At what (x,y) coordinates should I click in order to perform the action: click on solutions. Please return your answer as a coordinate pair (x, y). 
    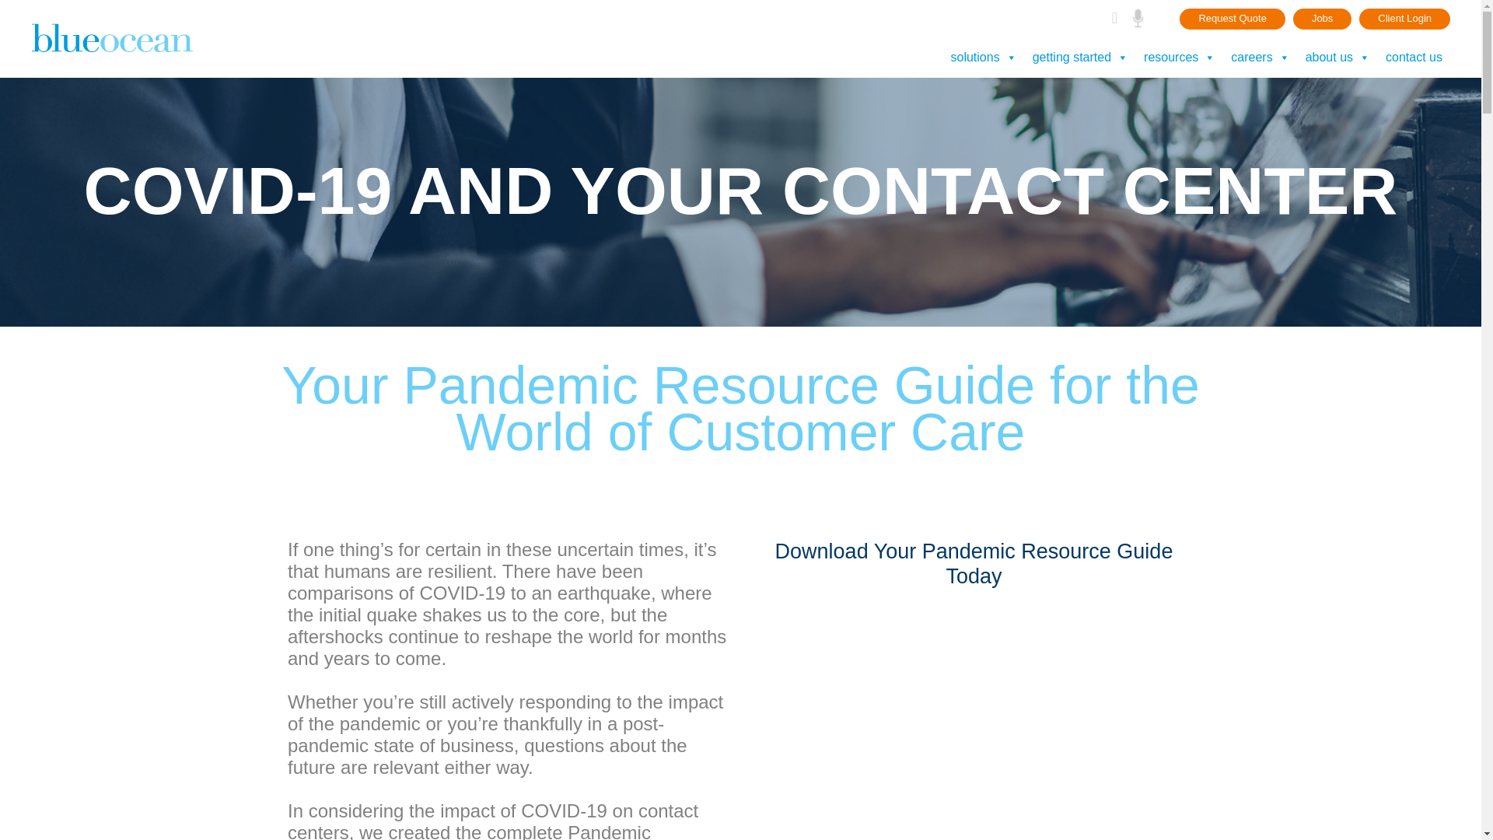
    Looking at the image, I should click on (983, 58).